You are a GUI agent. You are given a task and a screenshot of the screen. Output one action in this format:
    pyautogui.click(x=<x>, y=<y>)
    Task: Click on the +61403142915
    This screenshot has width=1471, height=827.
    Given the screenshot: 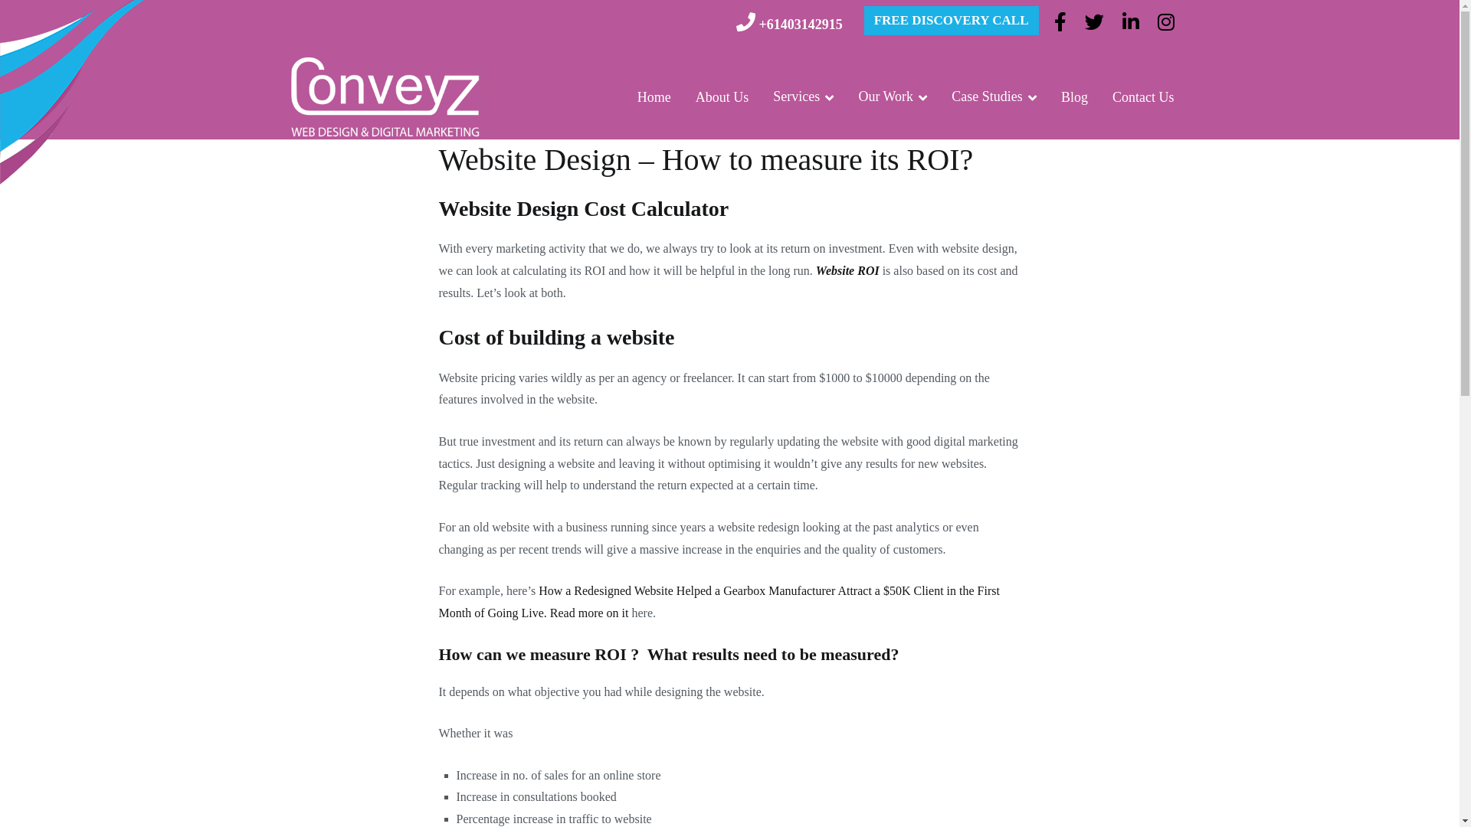 What is the action you would take?
    pyautogui.click(x=800, y=25)
    